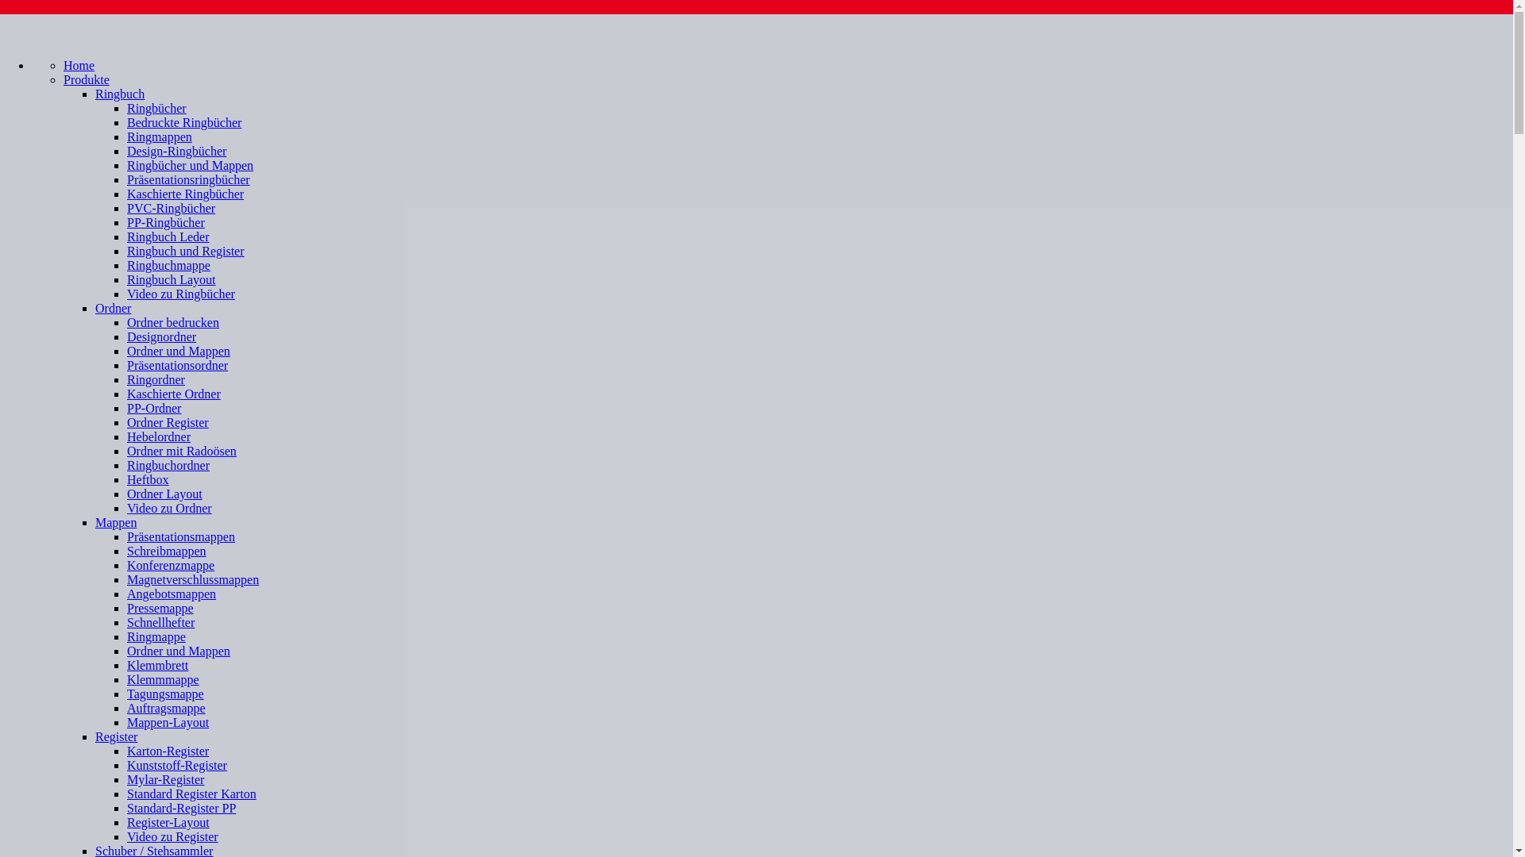 The height and width of the screenshot is (857, 1525). I want to click on Schreibmappen, so click(167, 551).